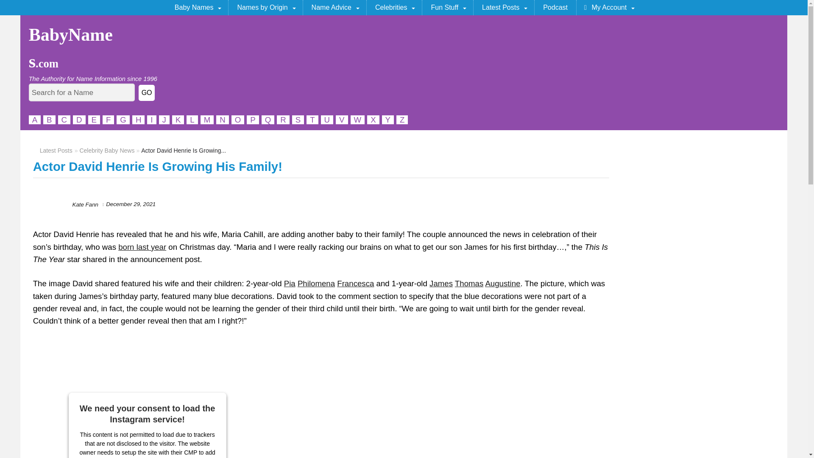 The height and width of the screenshot is (458, 814). Describe the element at coordinates (222, 120) in the screenshot. I see `Names Starting with N` at that location.